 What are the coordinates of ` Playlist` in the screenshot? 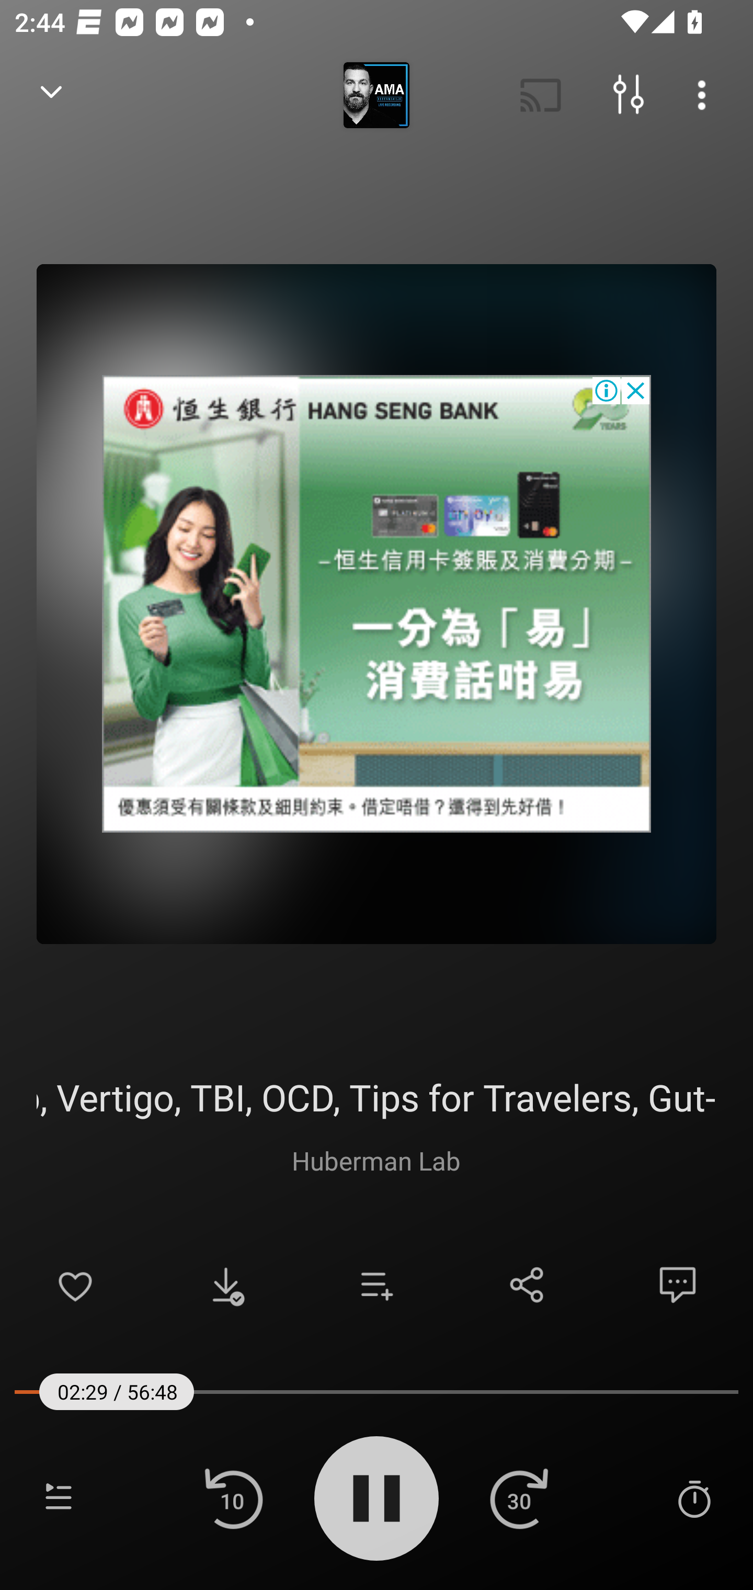 It's located at (59, 1498).